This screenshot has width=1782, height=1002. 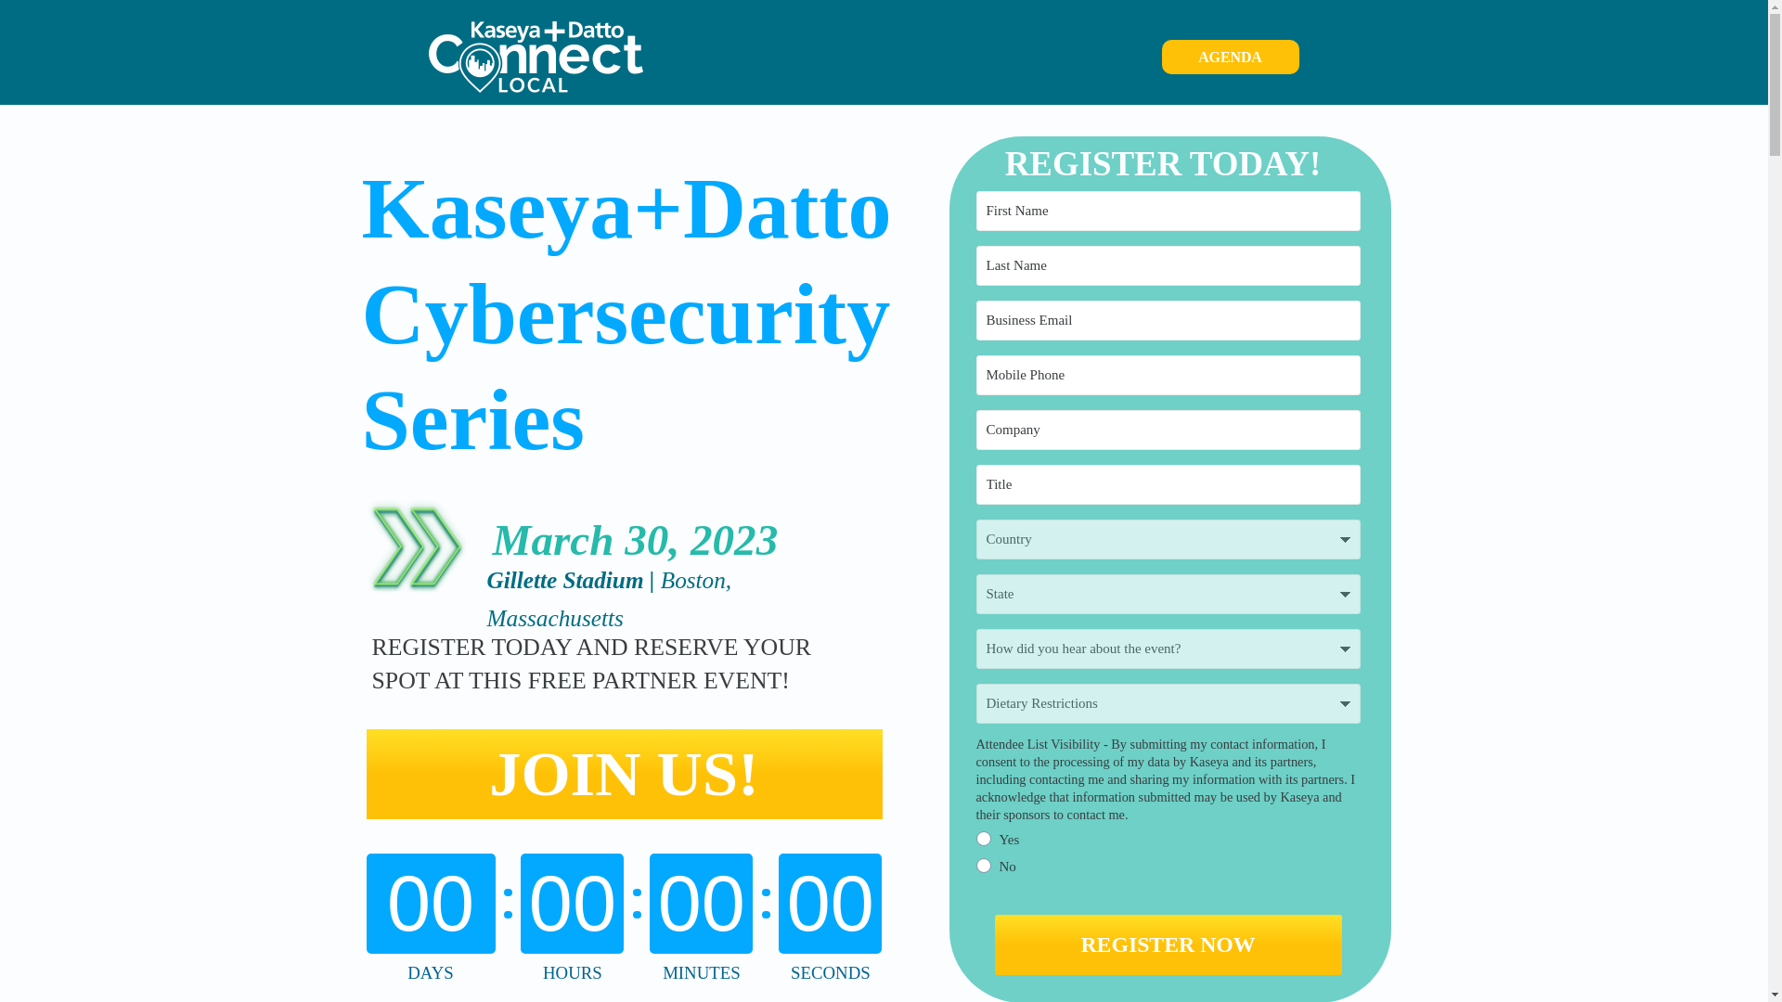 What do you see at coordinates (1169, 375) in the screenshot?
I see `Mobile Phone` at bounding box center [1169, 375].